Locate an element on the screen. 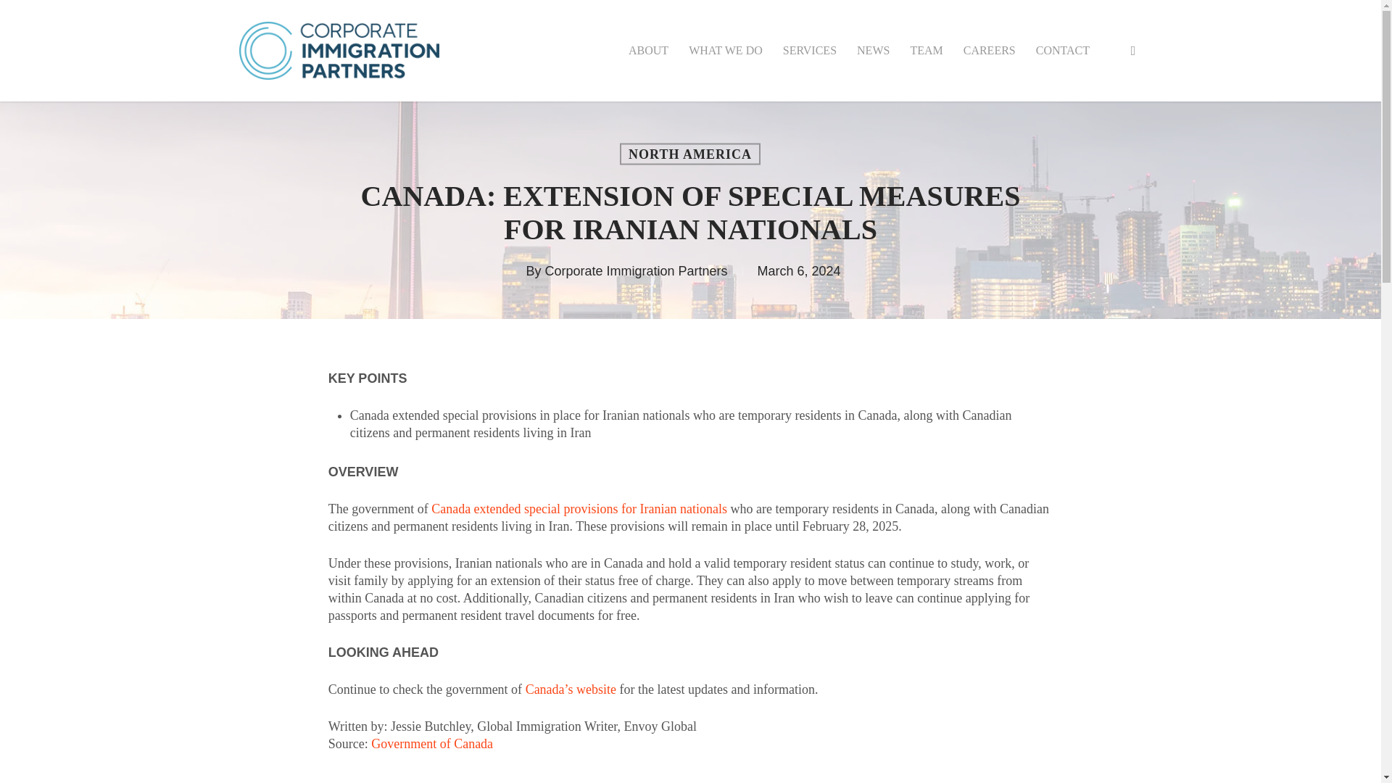 Image resolution: width=1392 pixels, height=783 pixels. SERVICES is located at coordinates (809, 50).